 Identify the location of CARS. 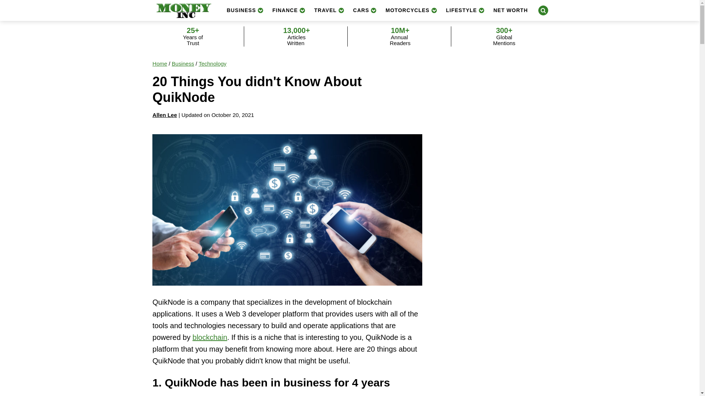
(365, 10).